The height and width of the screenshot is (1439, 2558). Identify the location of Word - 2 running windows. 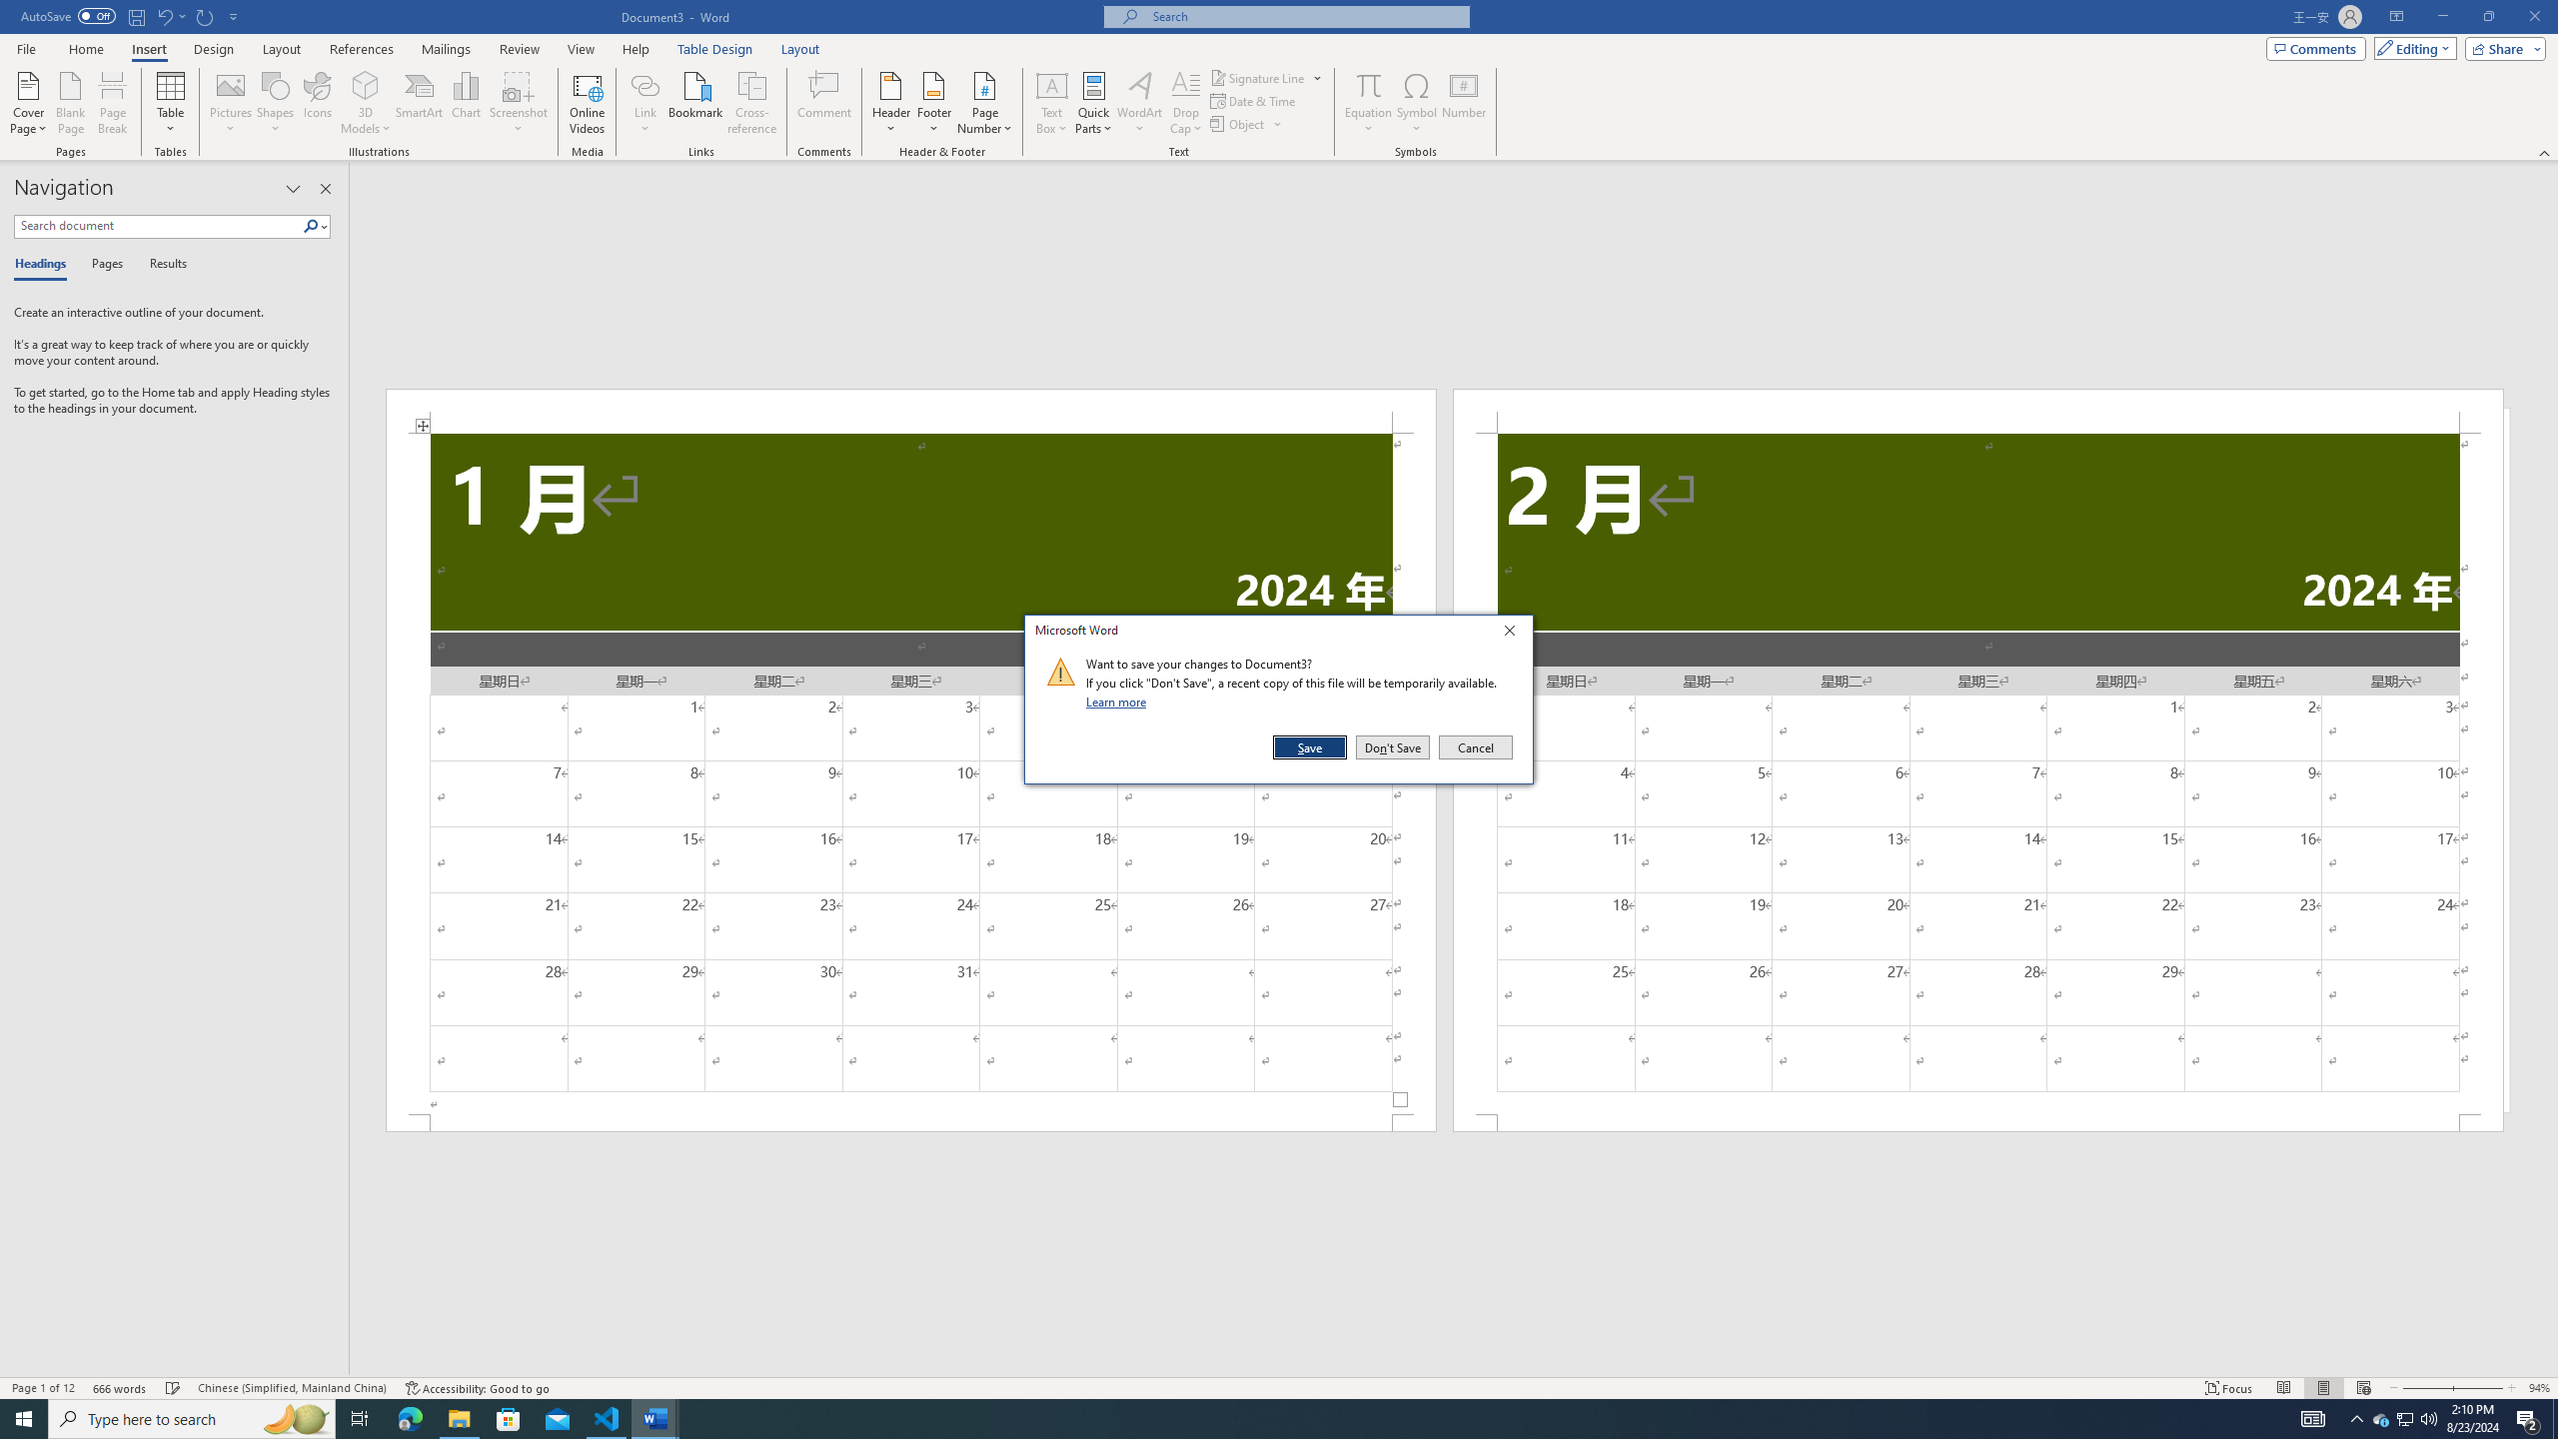
(655, 1419).